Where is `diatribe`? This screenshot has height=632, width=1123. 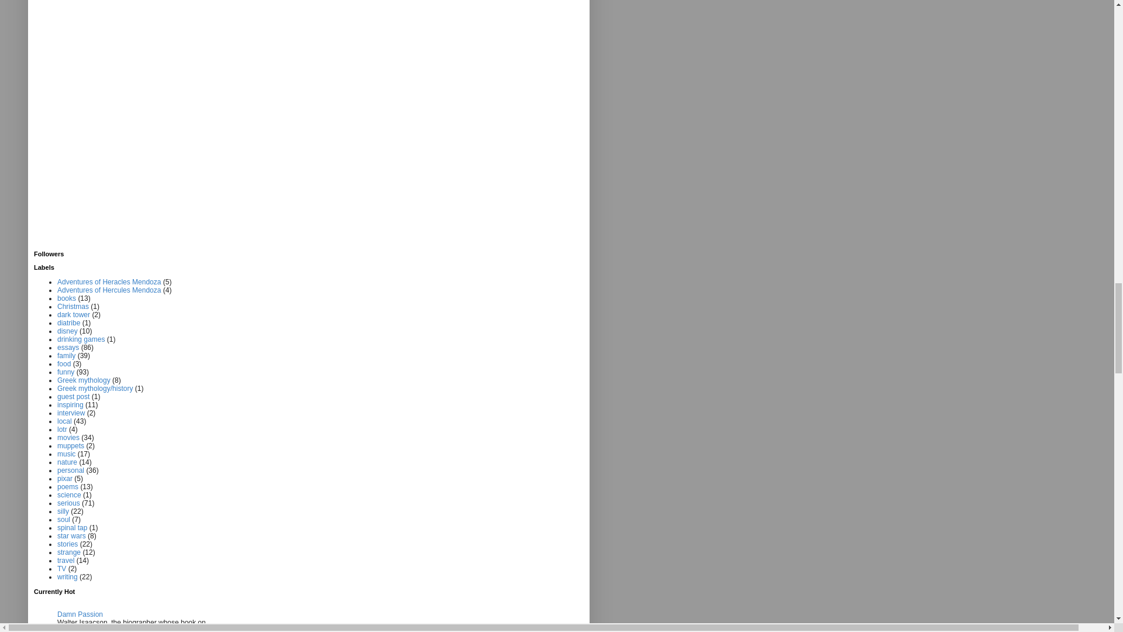
diatribe is located at coordinates (68, 323).